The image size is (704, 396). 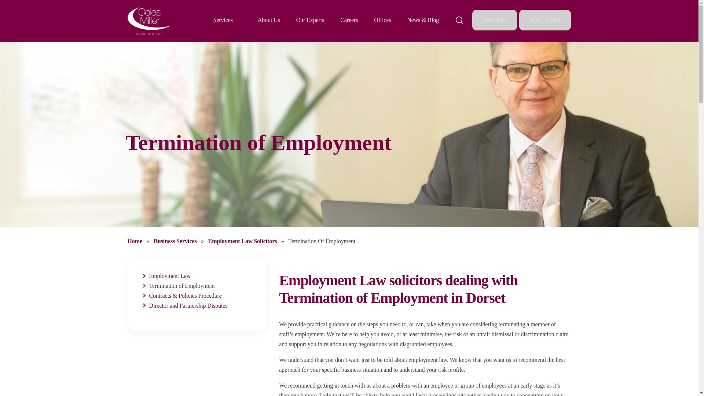 I want to click on white text - transparent, so click(x=149, y=21).